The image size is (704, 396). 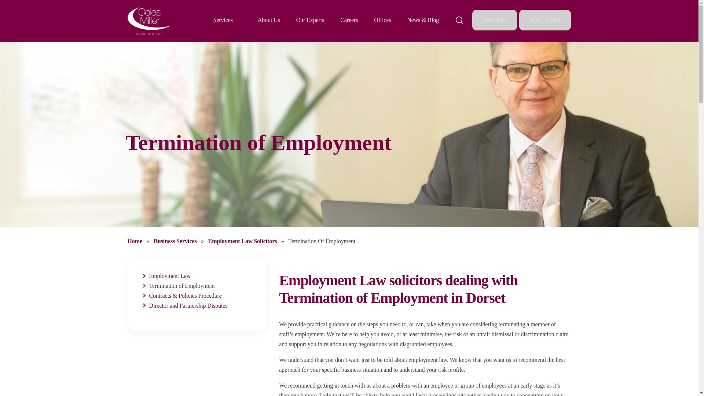 I want to click on white text - transparent, so click(x=149, y=21).